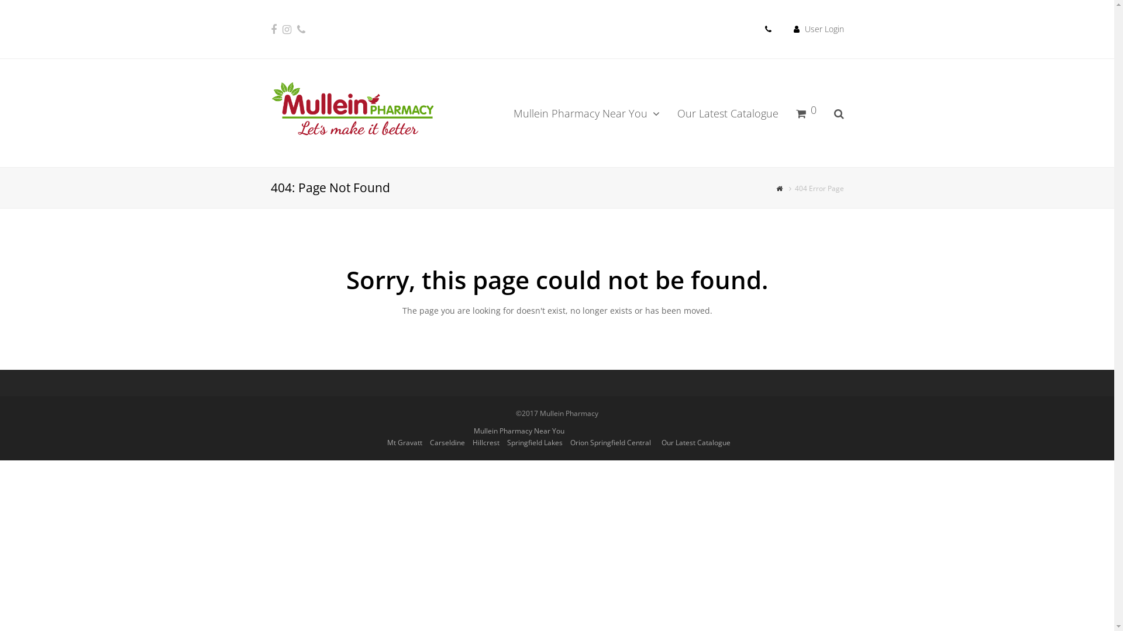 This screenshot has height=631, width=1123. What do you see at coordinates (273, 29) in the screenshot?
I see `Facebook` at bounding box center [273, 29].